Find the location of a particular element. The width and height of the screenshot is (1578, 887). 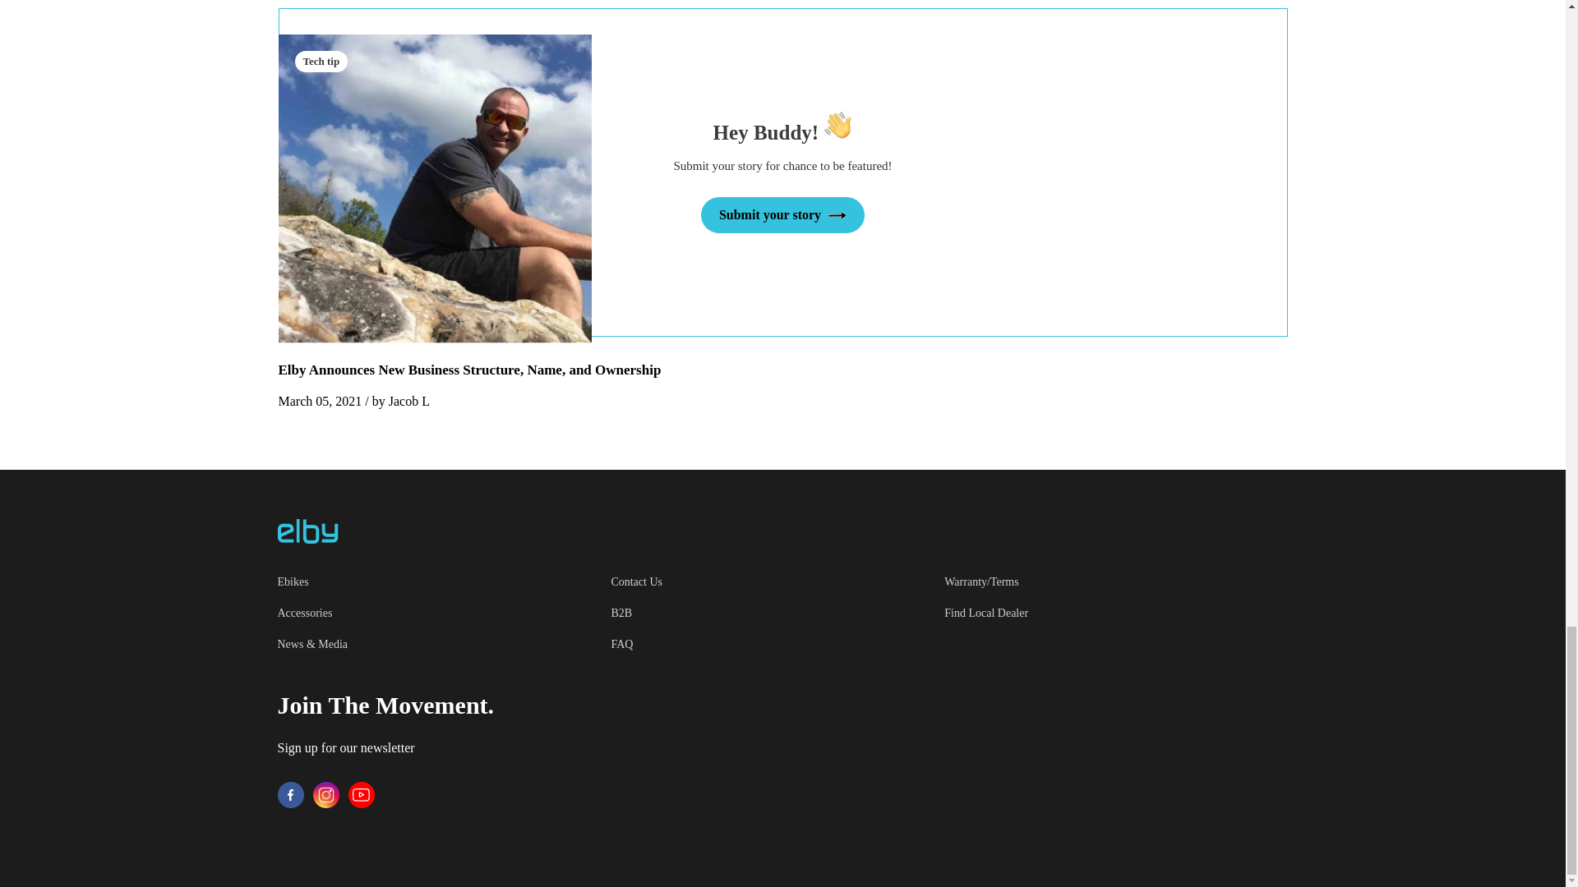

Faacebook is located at coordinates (291, 805).